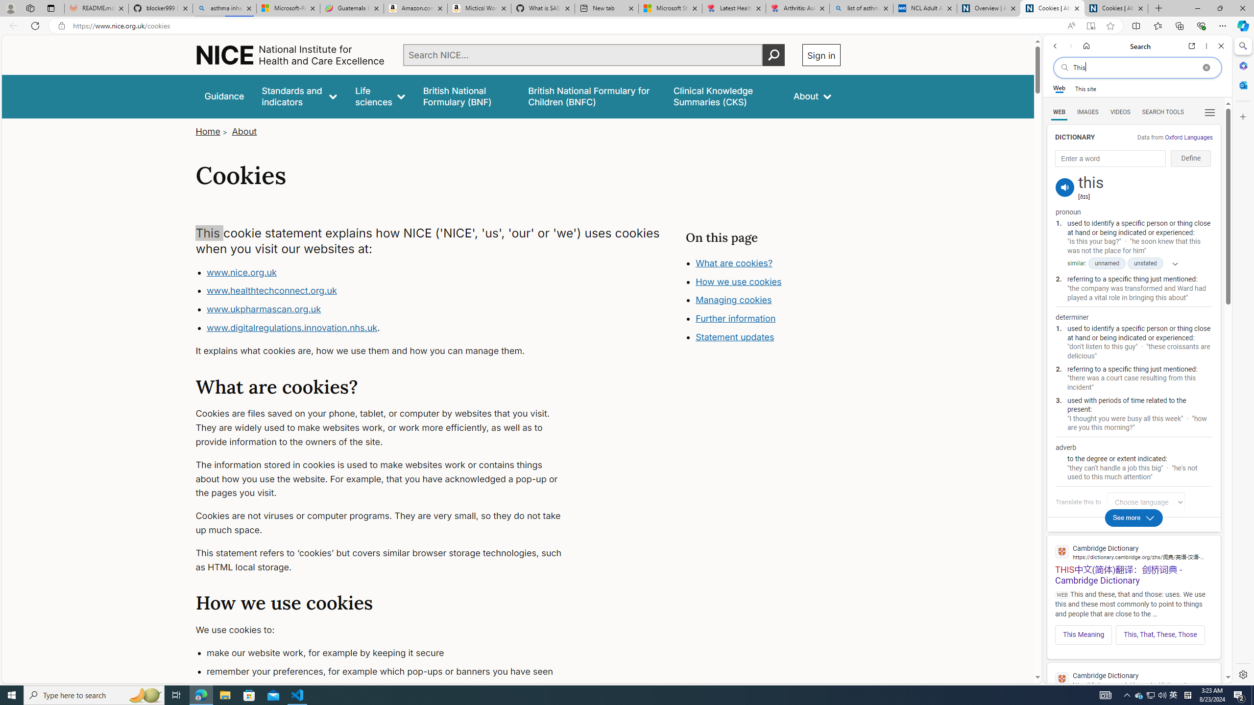 The image size is (1254, 705). I want to click on make our website work, for example by keeping it secure, so click(390, 653).